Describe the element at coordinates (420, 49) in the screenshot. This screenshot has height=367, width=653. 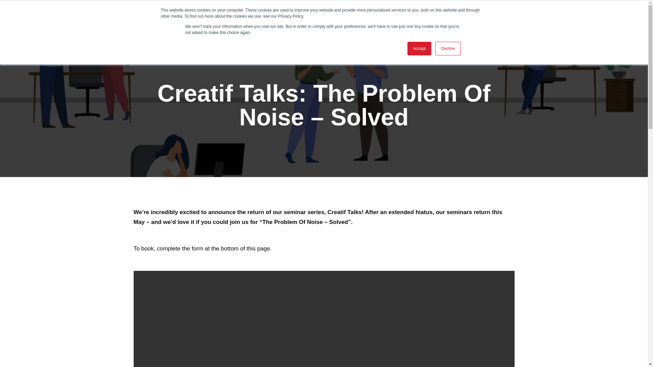
I see `Accept` at that location.